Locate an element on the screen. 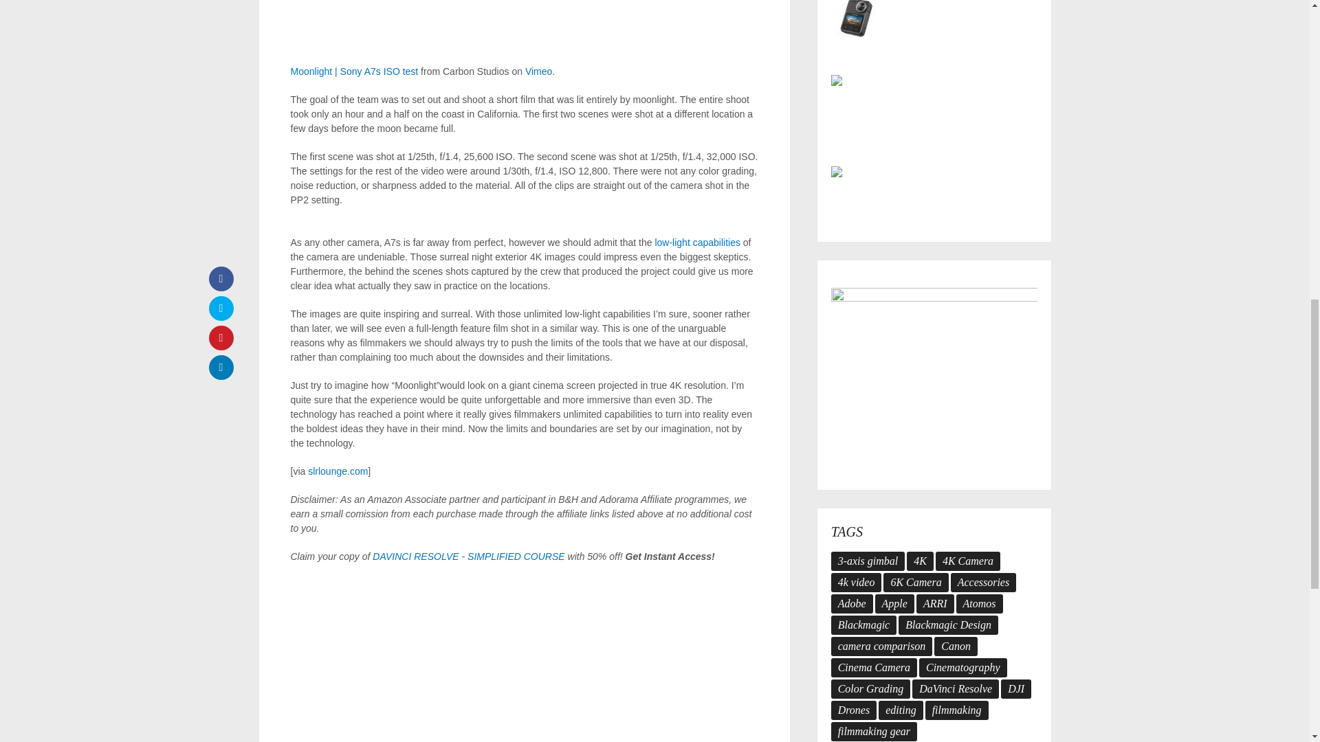 The width and height of the screenshot is (1320, 742). low-light capabilities is located at coordinates (697, 242).